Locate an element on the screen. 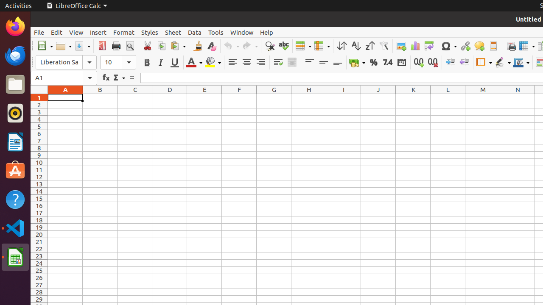 The width and height of the screenshot is (543, 305). Select Function is located at coordinates (119, 78).